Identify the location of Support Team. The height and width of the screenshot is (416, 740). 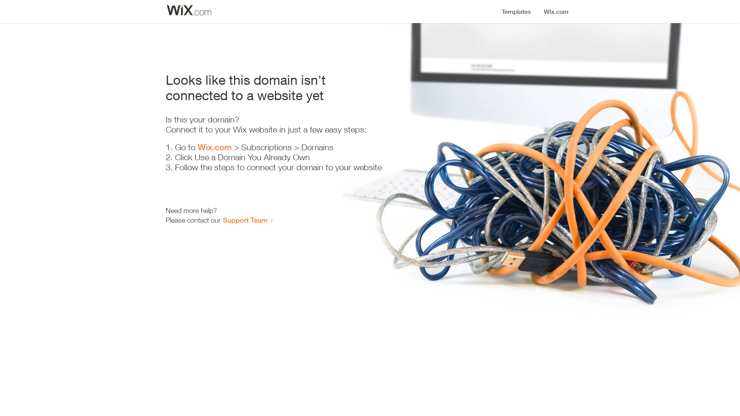
(245, 220).